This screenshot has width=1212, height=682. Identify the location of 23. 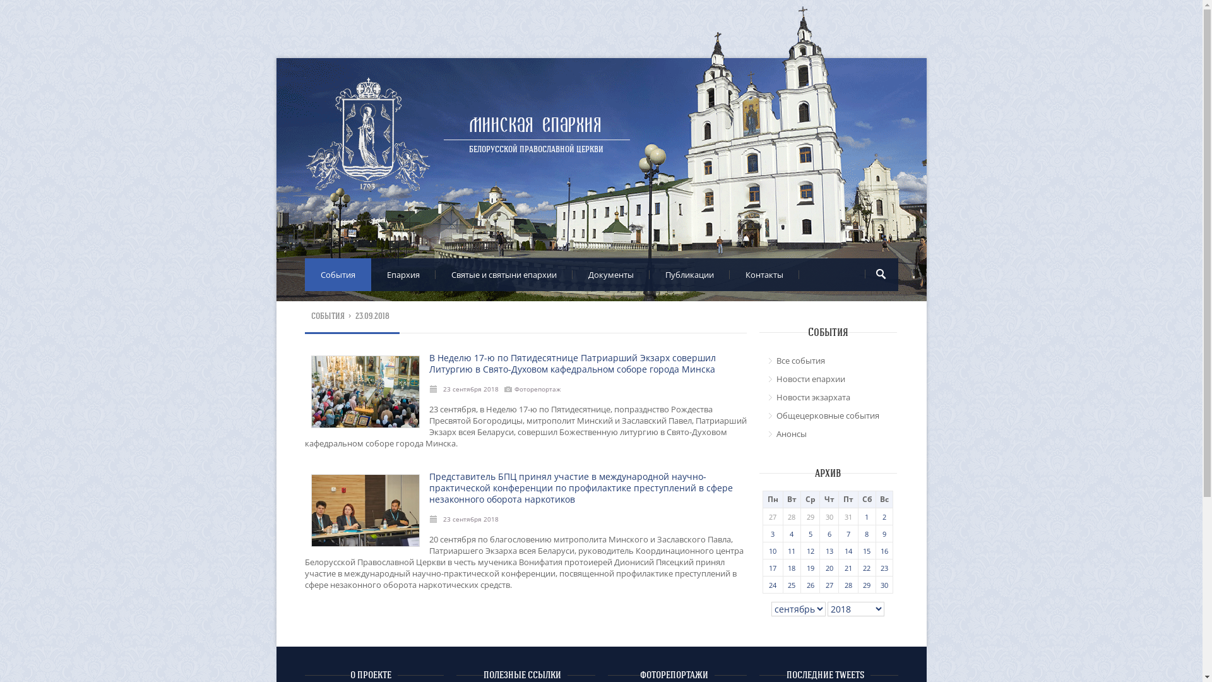
(884, 568).